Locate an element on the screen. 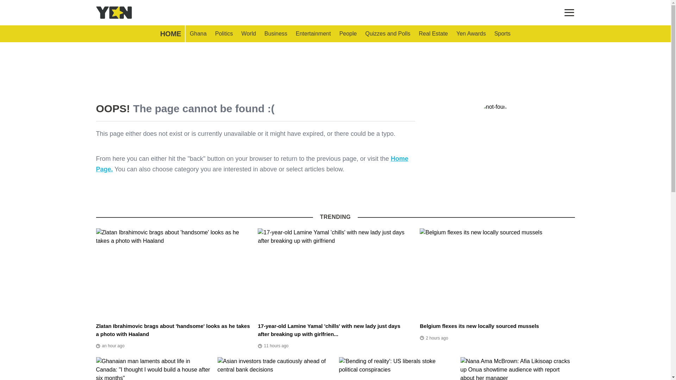  Yen Awards is located at coordinates (471, 34).